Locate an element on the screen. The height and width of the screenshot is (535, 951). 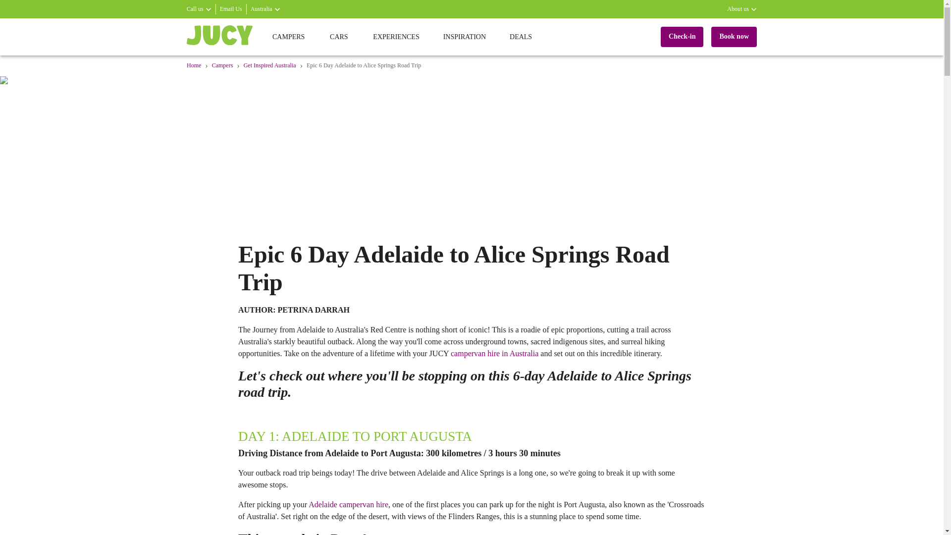
Call us is located at coordinates (199, 9).